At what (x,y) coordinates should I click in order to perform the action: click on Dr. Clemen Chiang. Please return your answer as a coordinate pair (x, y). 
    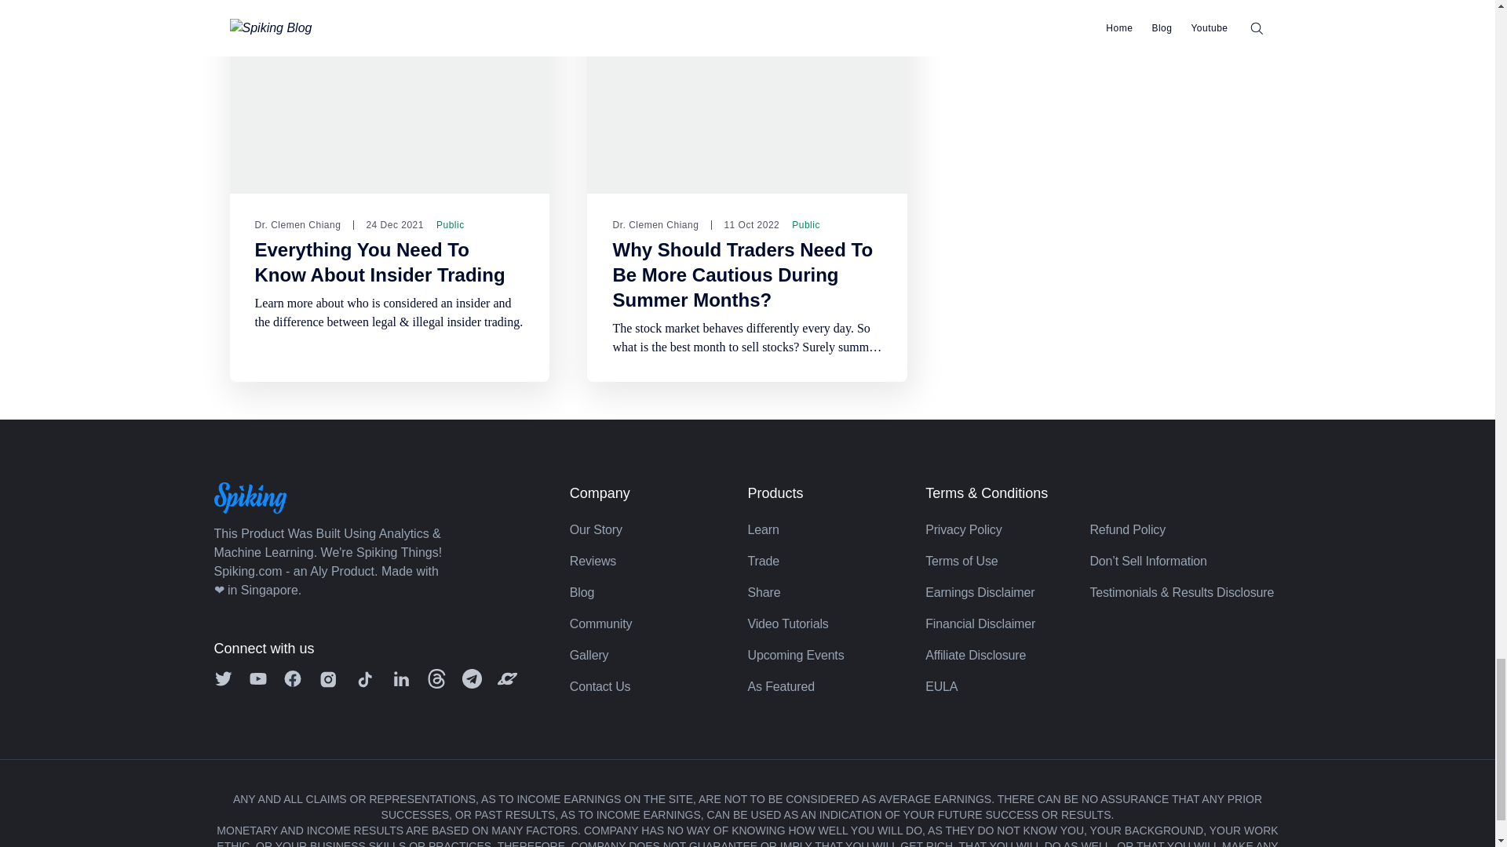
    Looking at the image, I should click on (297, 224).